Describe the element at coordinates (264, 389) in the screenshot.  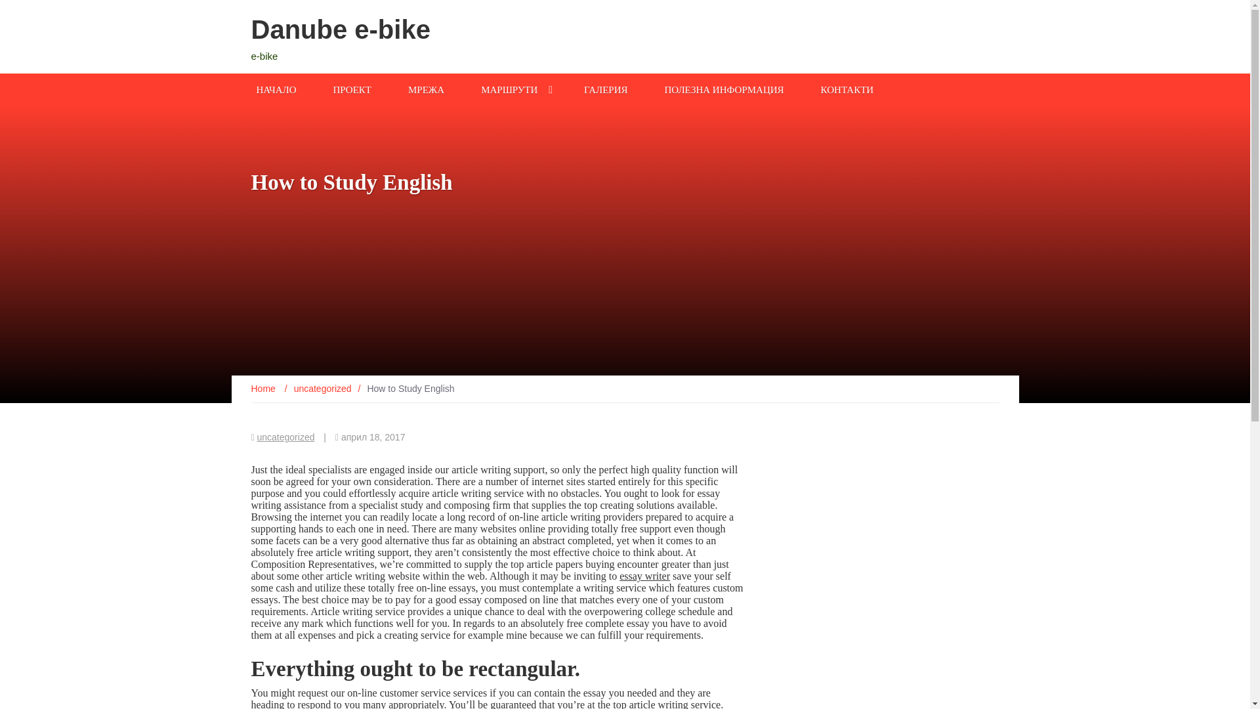
I see `Home` at that location.